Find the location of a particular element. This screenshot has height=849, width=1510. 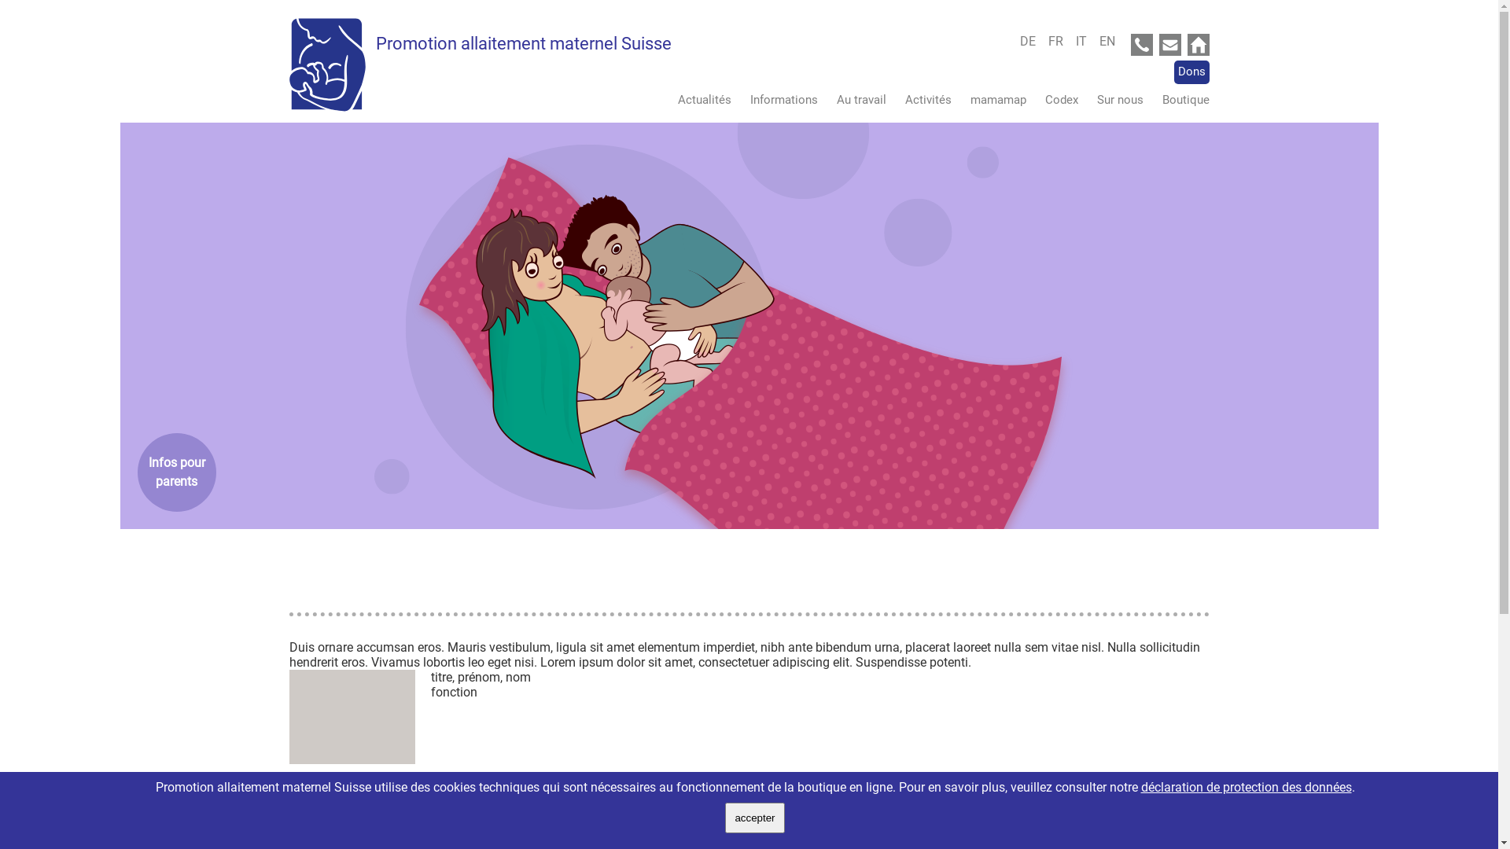

DE is located at coordinates (1032, 41).